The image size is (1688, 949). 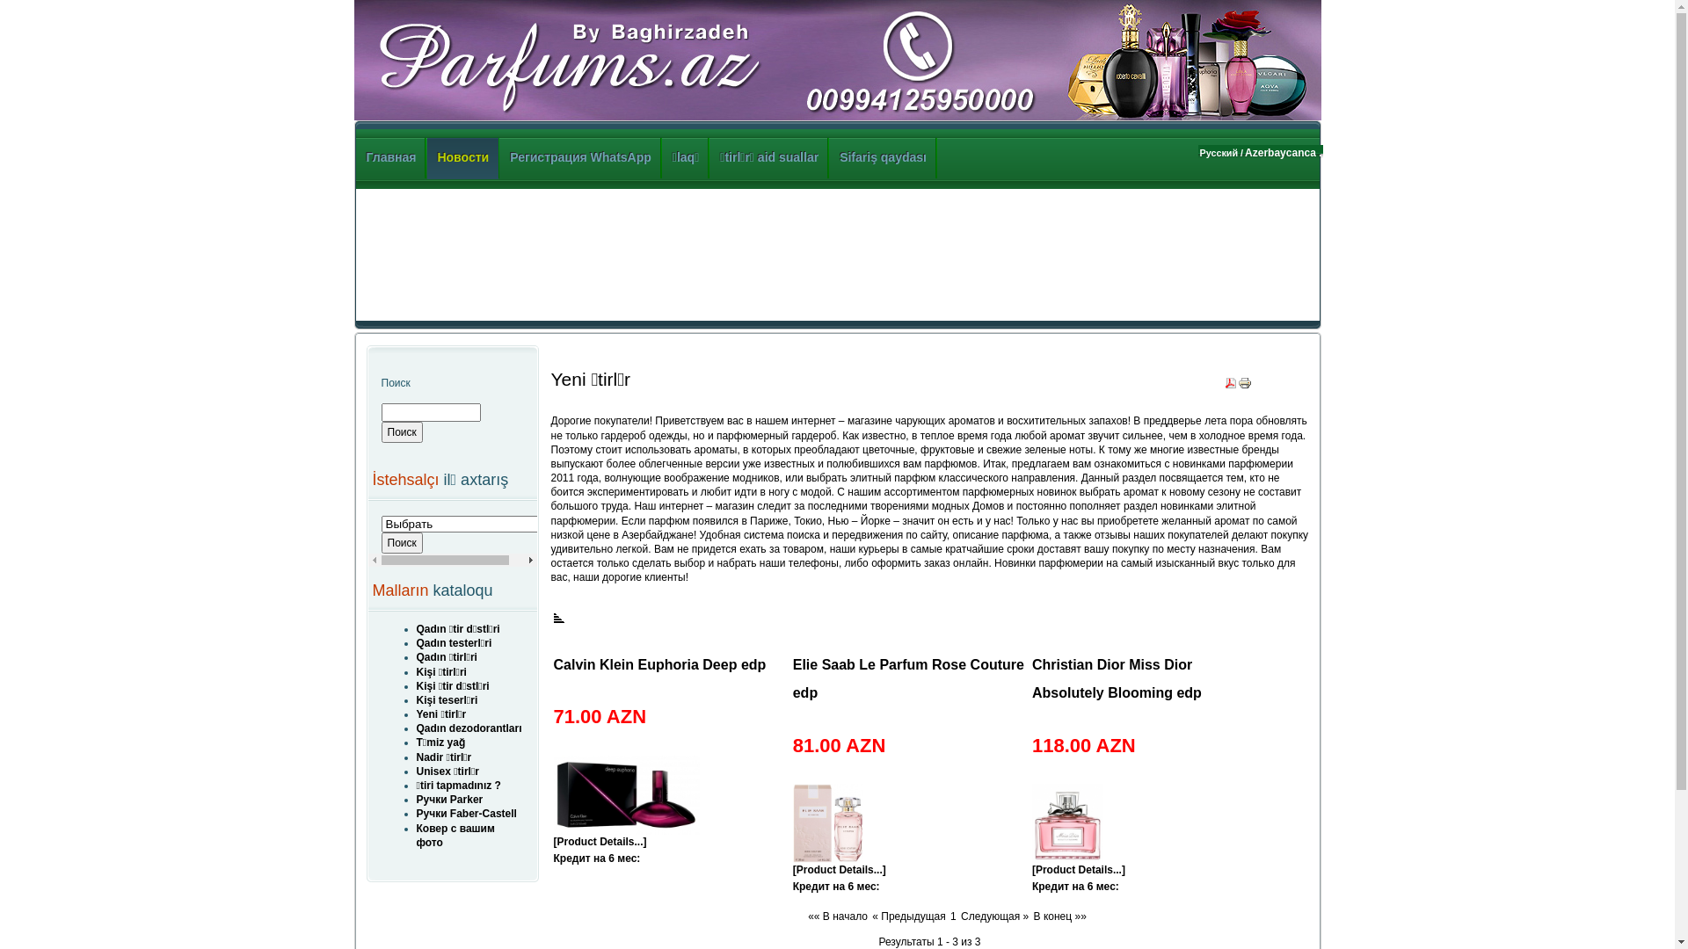 What do you see at coordinates (627, 831) in the screenshot?
I see `Calvin Klein Euphoria Deep edp` at bounding box center [627, 831].